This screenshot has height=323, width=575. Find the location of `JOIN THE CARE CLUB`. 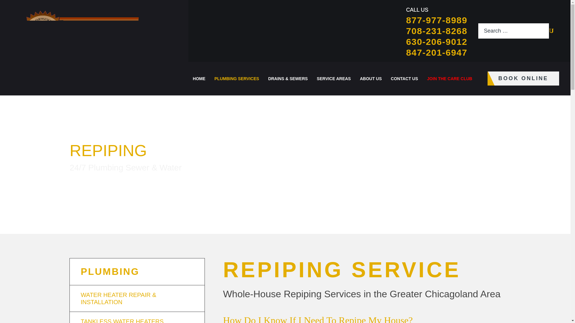

JOIN THE CARE CLUB is located at coordinates (450, 78).